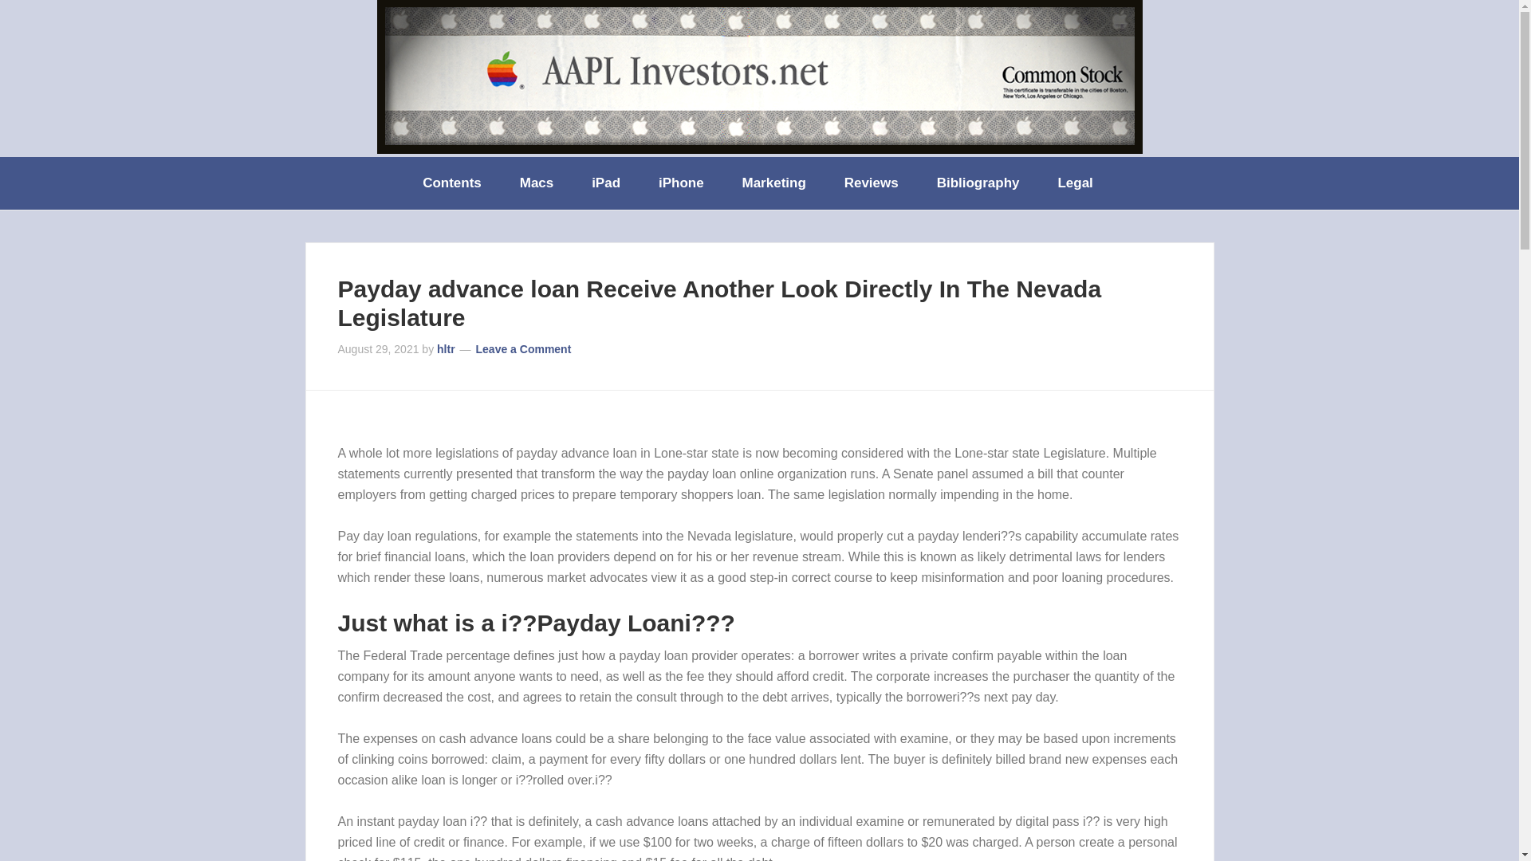  I want to click on hltr, so click(445, 349).